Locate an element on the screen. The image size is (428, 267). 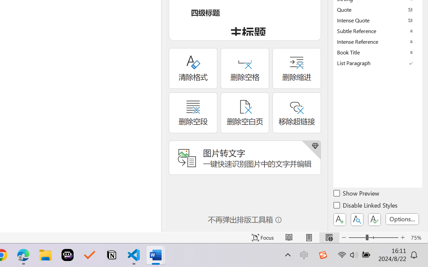
Book Title is located at coordinates (378, 52).